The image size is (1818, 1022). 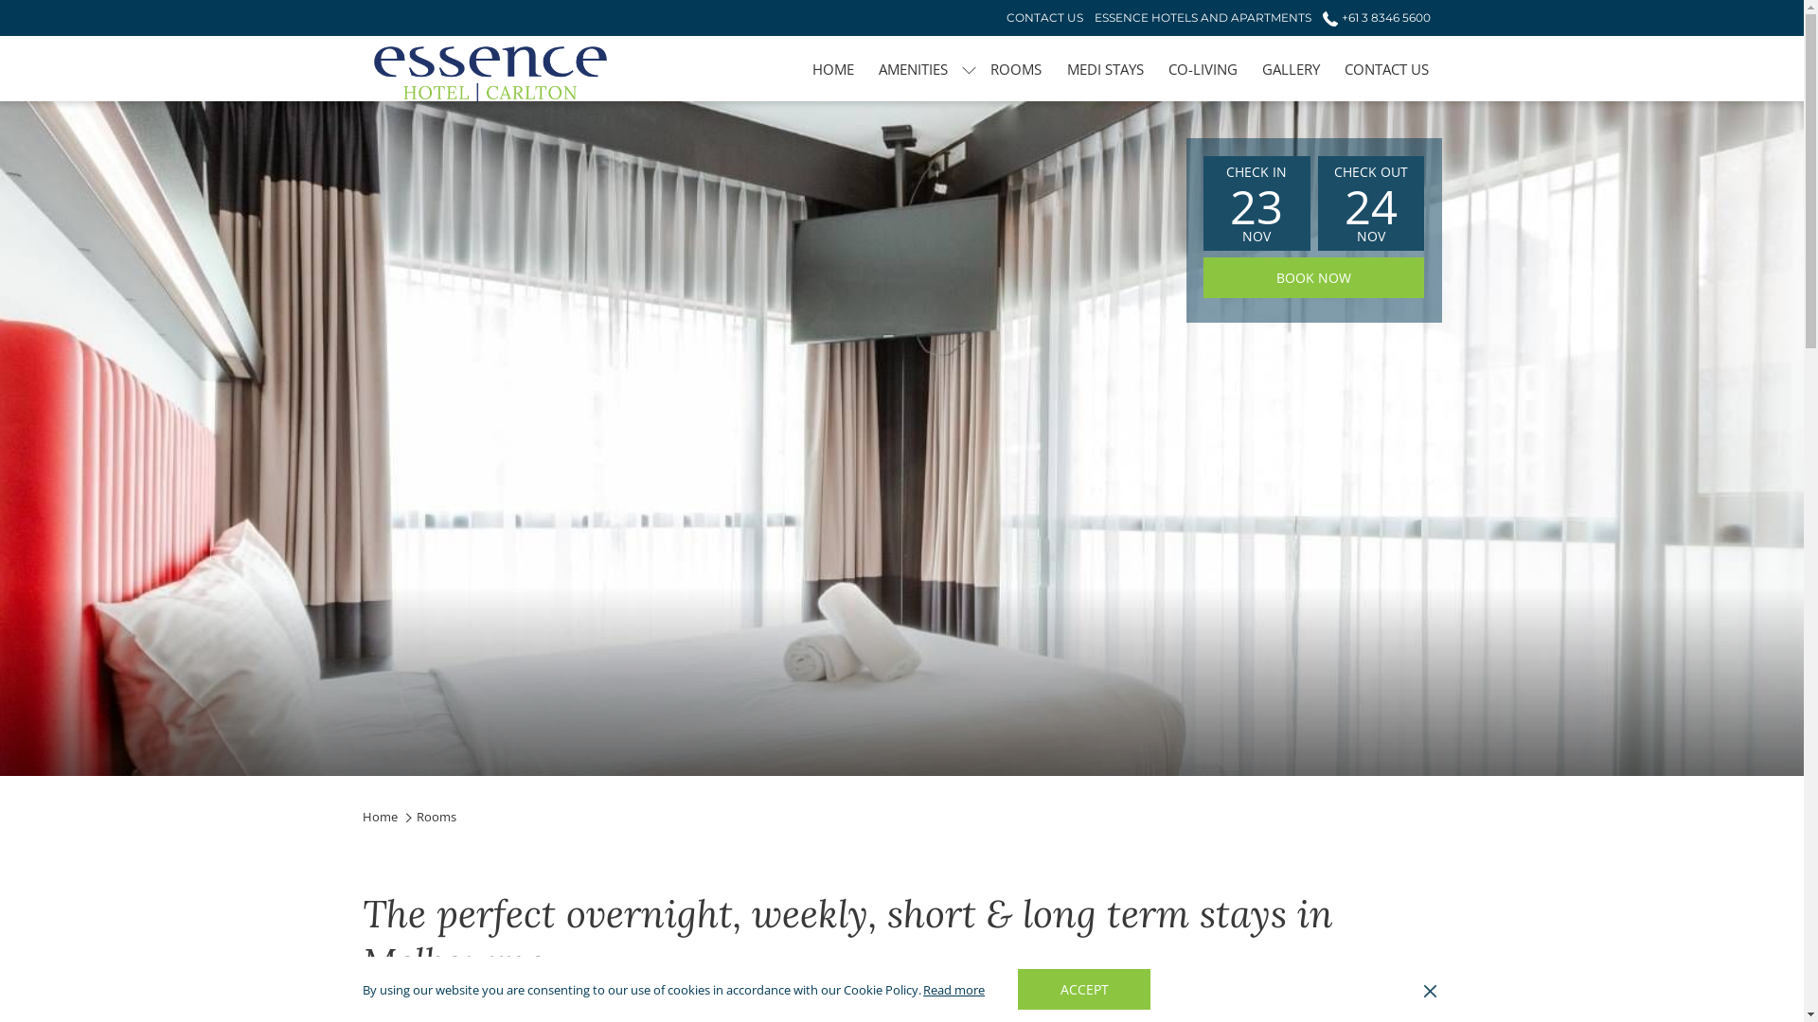 I want to click on CO-LIVING, so click(x=1203, y=68).